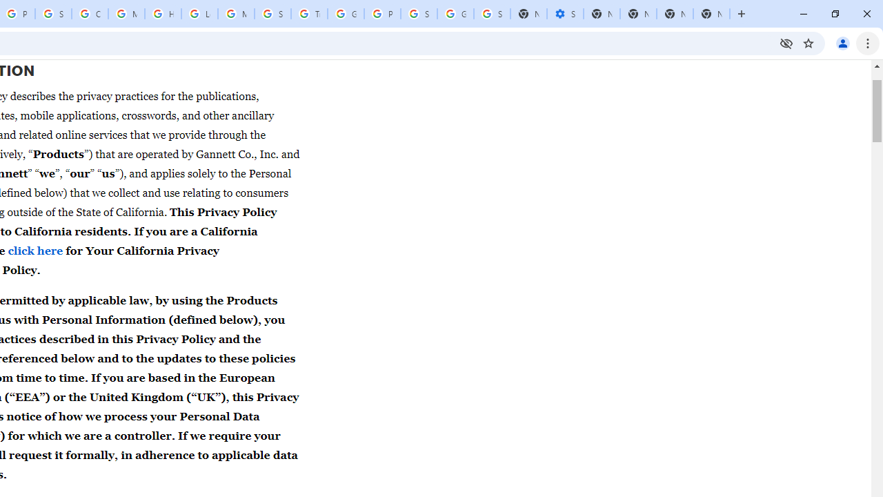  What do you see at coordinates (272, 14) in the screenshot?
I see `Search our Doodle Library Collection - Google Doodles` at bounding box center [272, 14].